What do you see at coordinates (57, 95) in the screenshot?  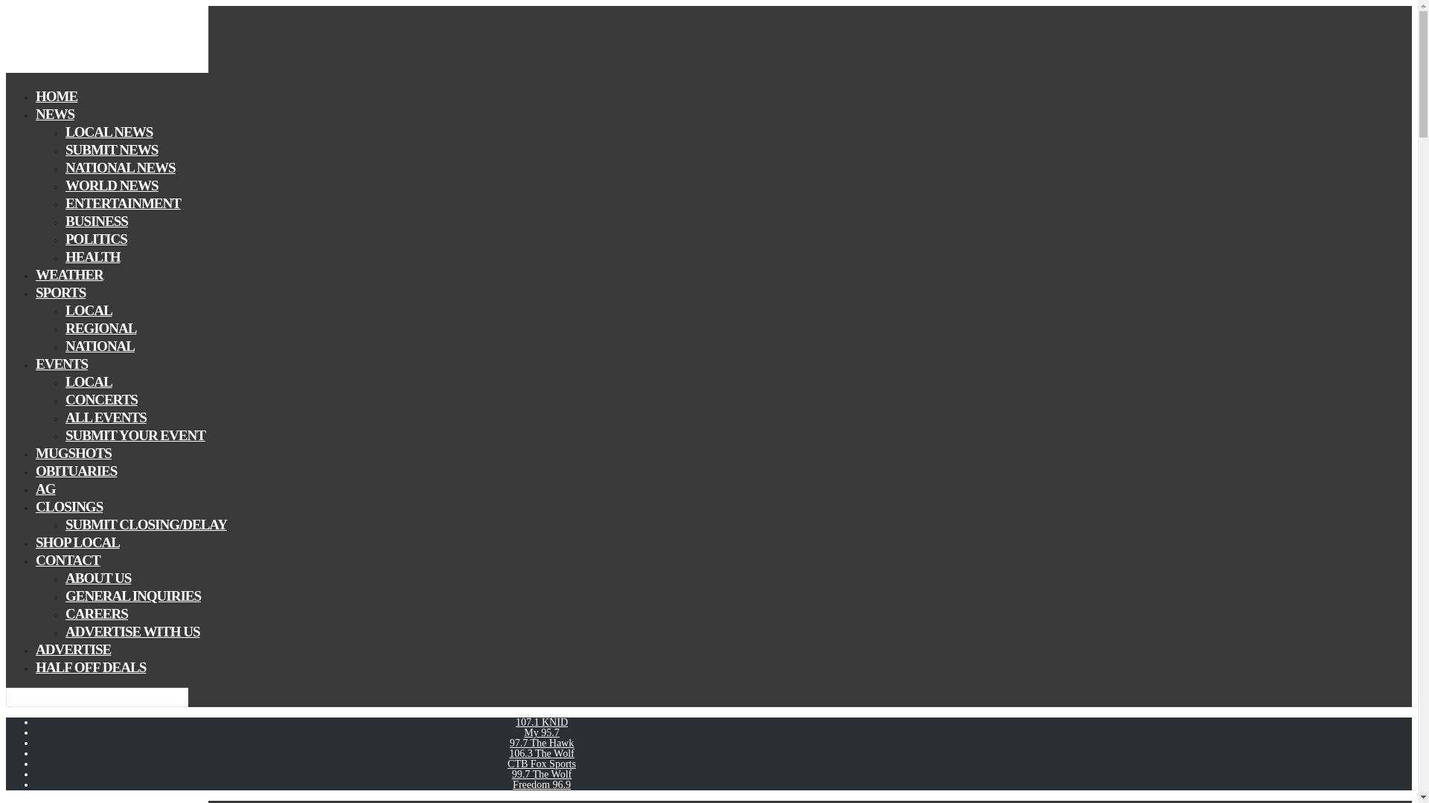 I see `HOME` at bounding box center [57, 95].